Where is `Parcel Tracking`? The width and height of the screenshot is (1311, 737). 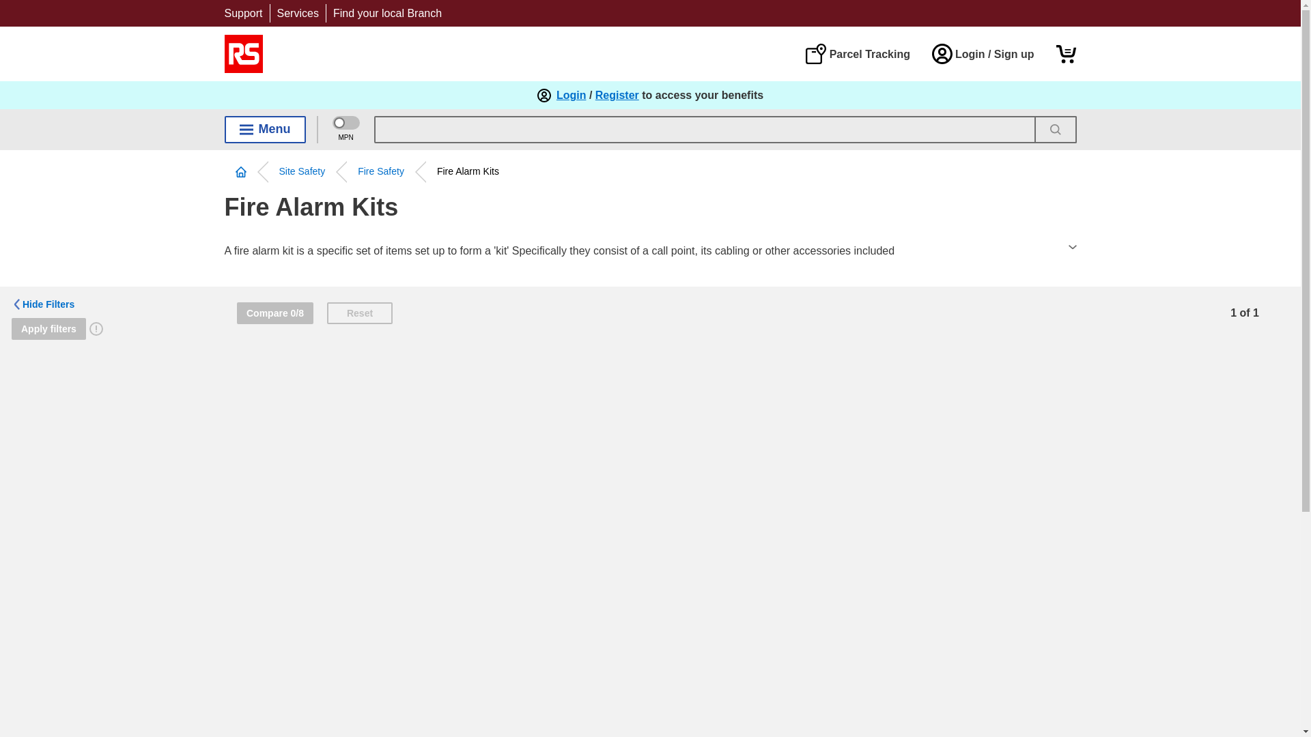 Parcel Tracking is located at coordinates (857, 53).